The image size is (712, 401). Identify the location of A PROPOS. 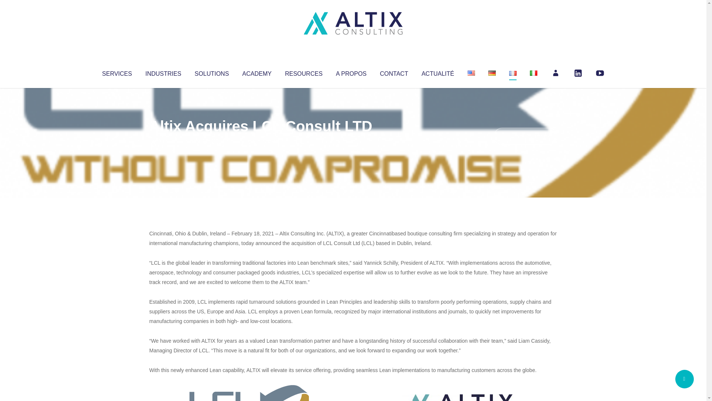
(351, 72).